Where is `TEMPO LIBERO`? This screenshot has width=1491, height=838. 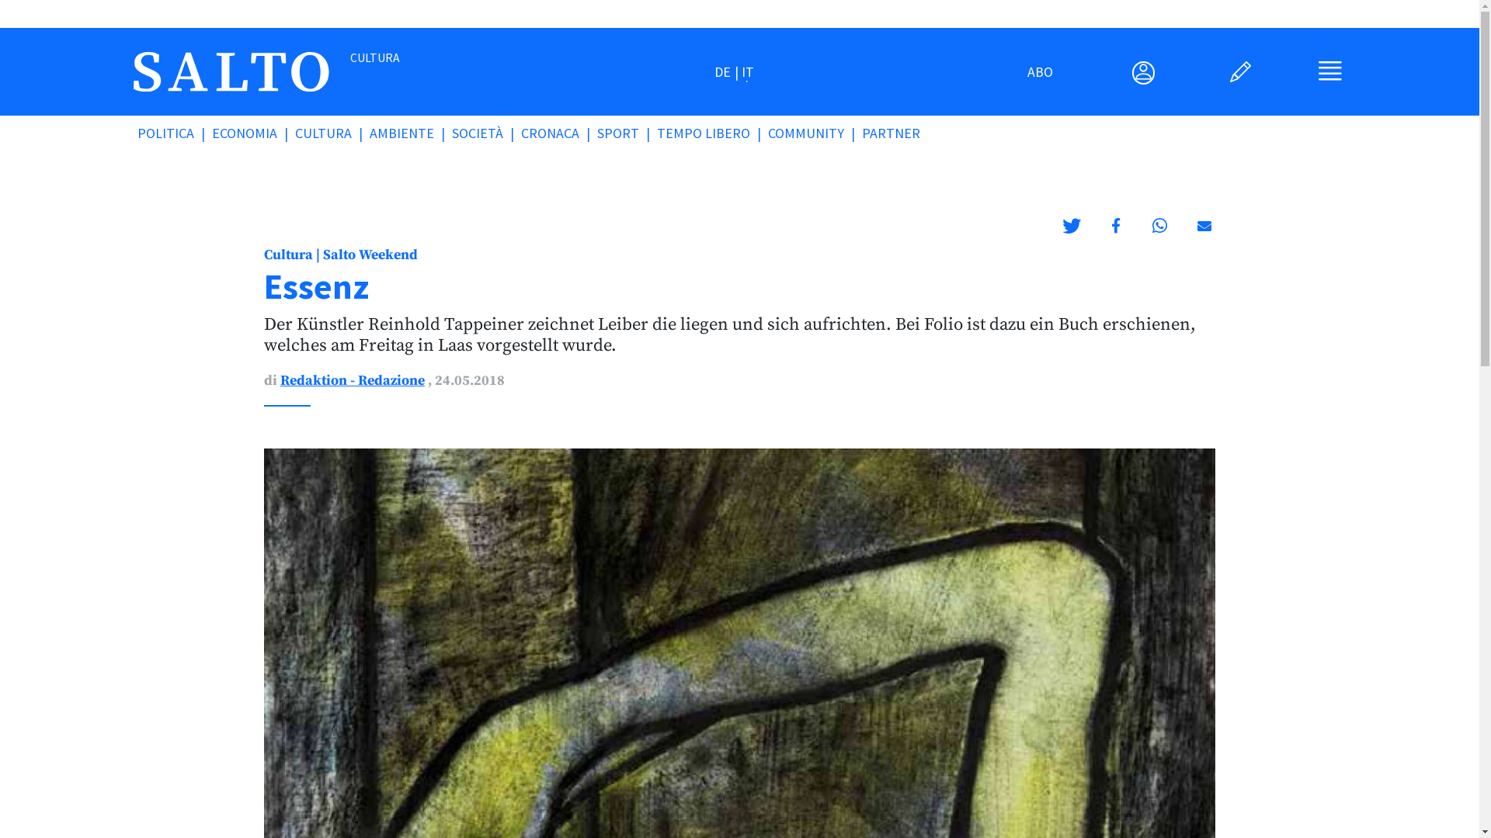
TEMPO LIBERO is located at coordinates (713, 133).